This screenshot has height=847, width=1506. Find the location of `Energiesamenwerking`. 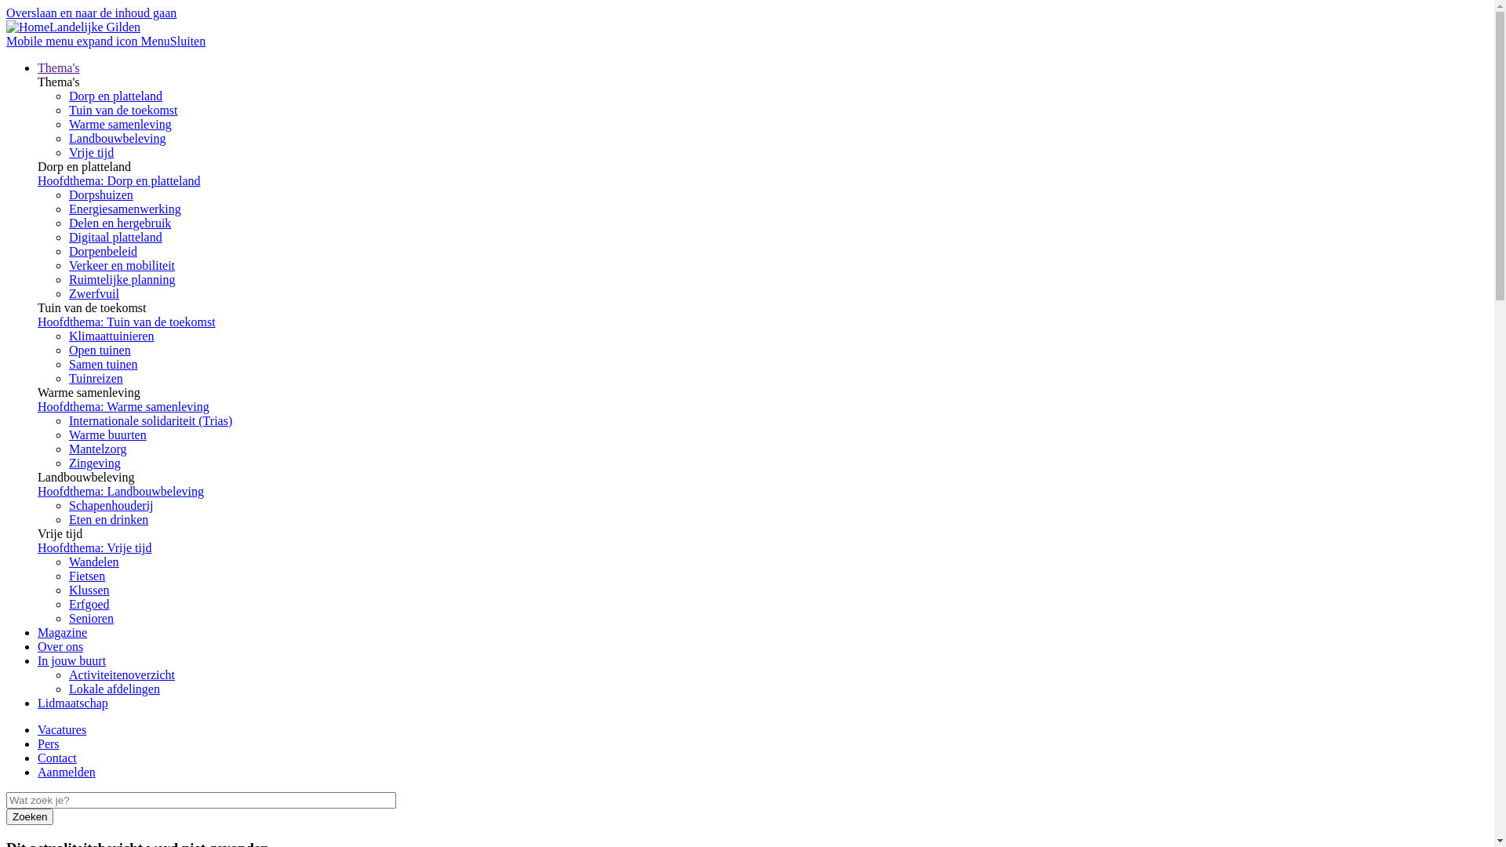

Energiesamenwerking is located at coordinates (125, 209).